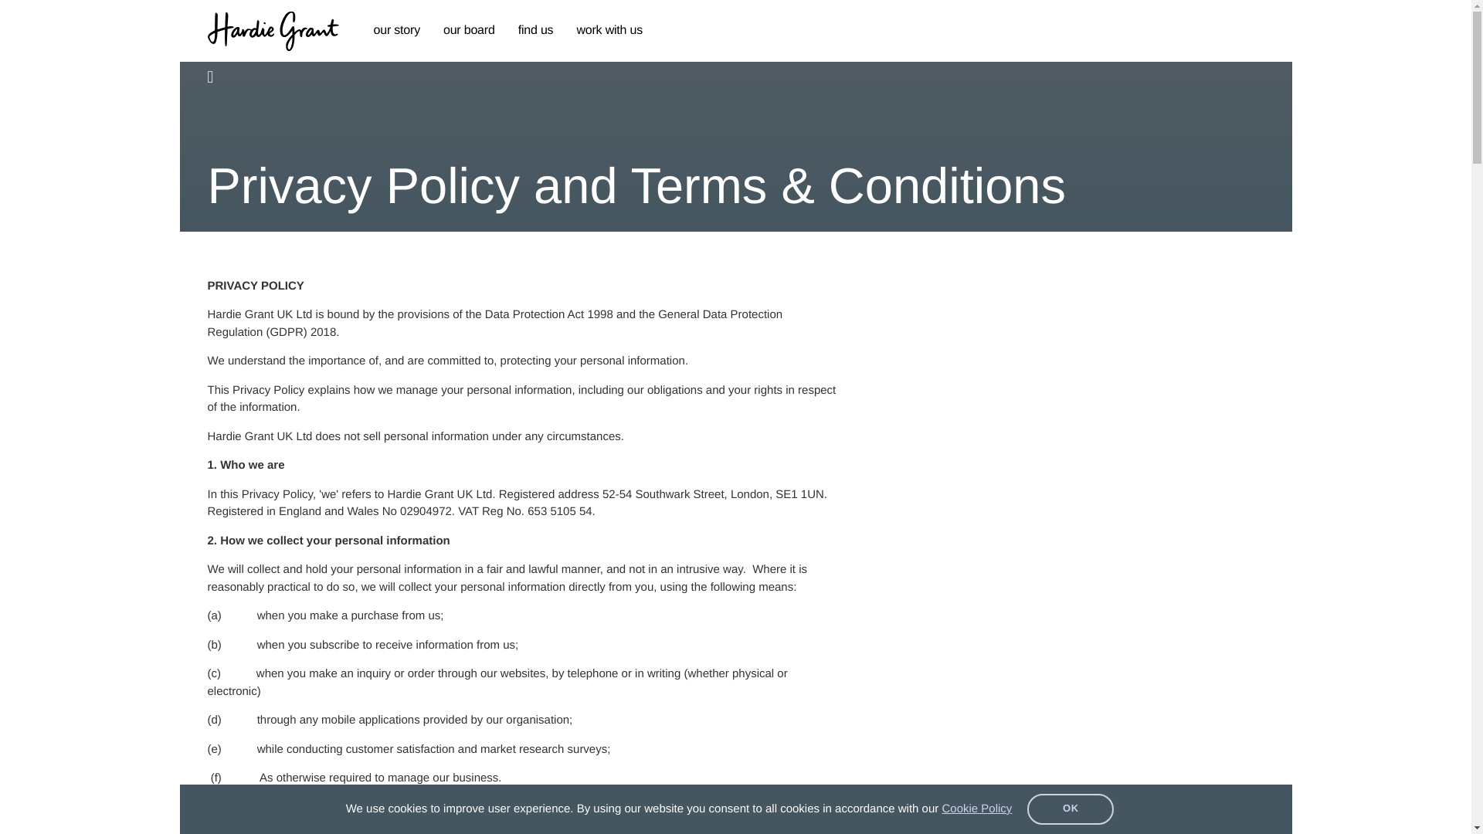  I want to click on find us, so click(536, 31).